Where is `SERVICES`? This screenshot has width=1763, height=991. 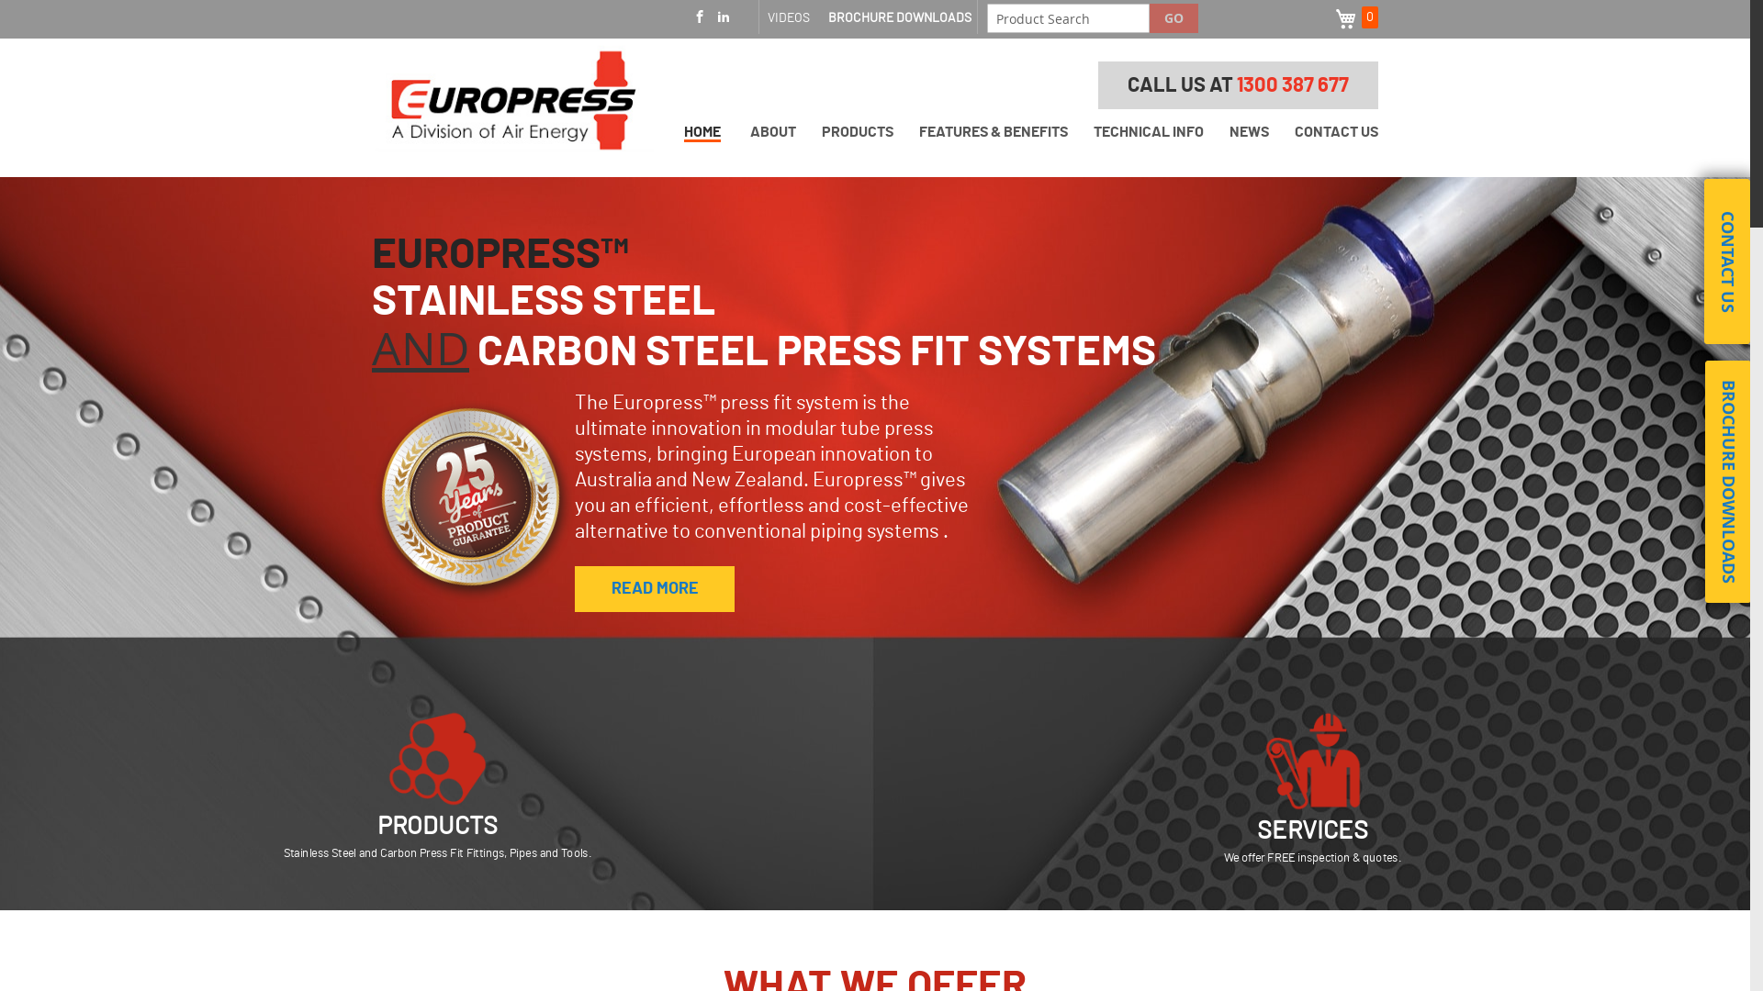 SERVICES is located at coordinates (1319, 833).